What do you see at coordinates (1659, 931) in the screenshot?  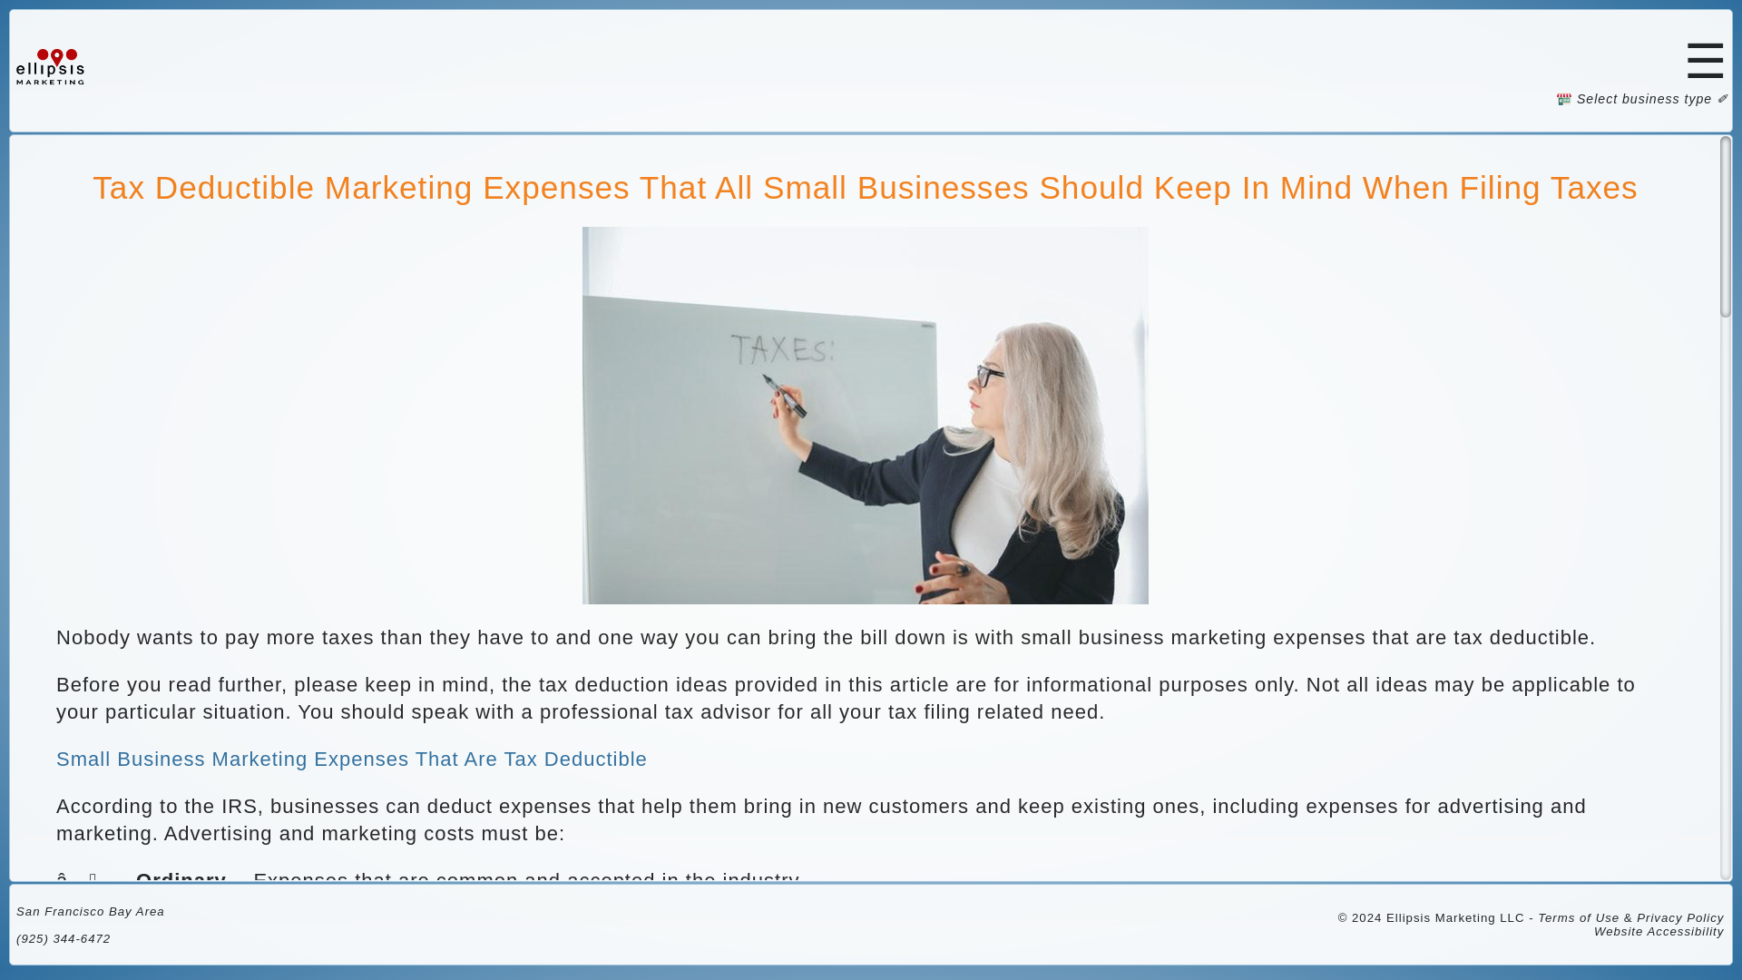 I see `Website Accessibility` at bounding box center [1659, 931].